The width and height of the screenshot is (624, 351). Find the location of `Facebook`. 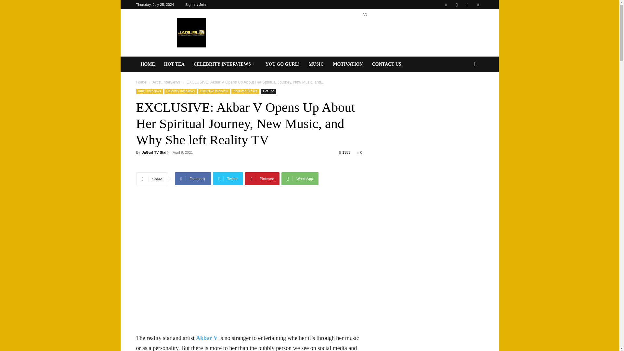

Facebook is located at coordinates (446, 5).